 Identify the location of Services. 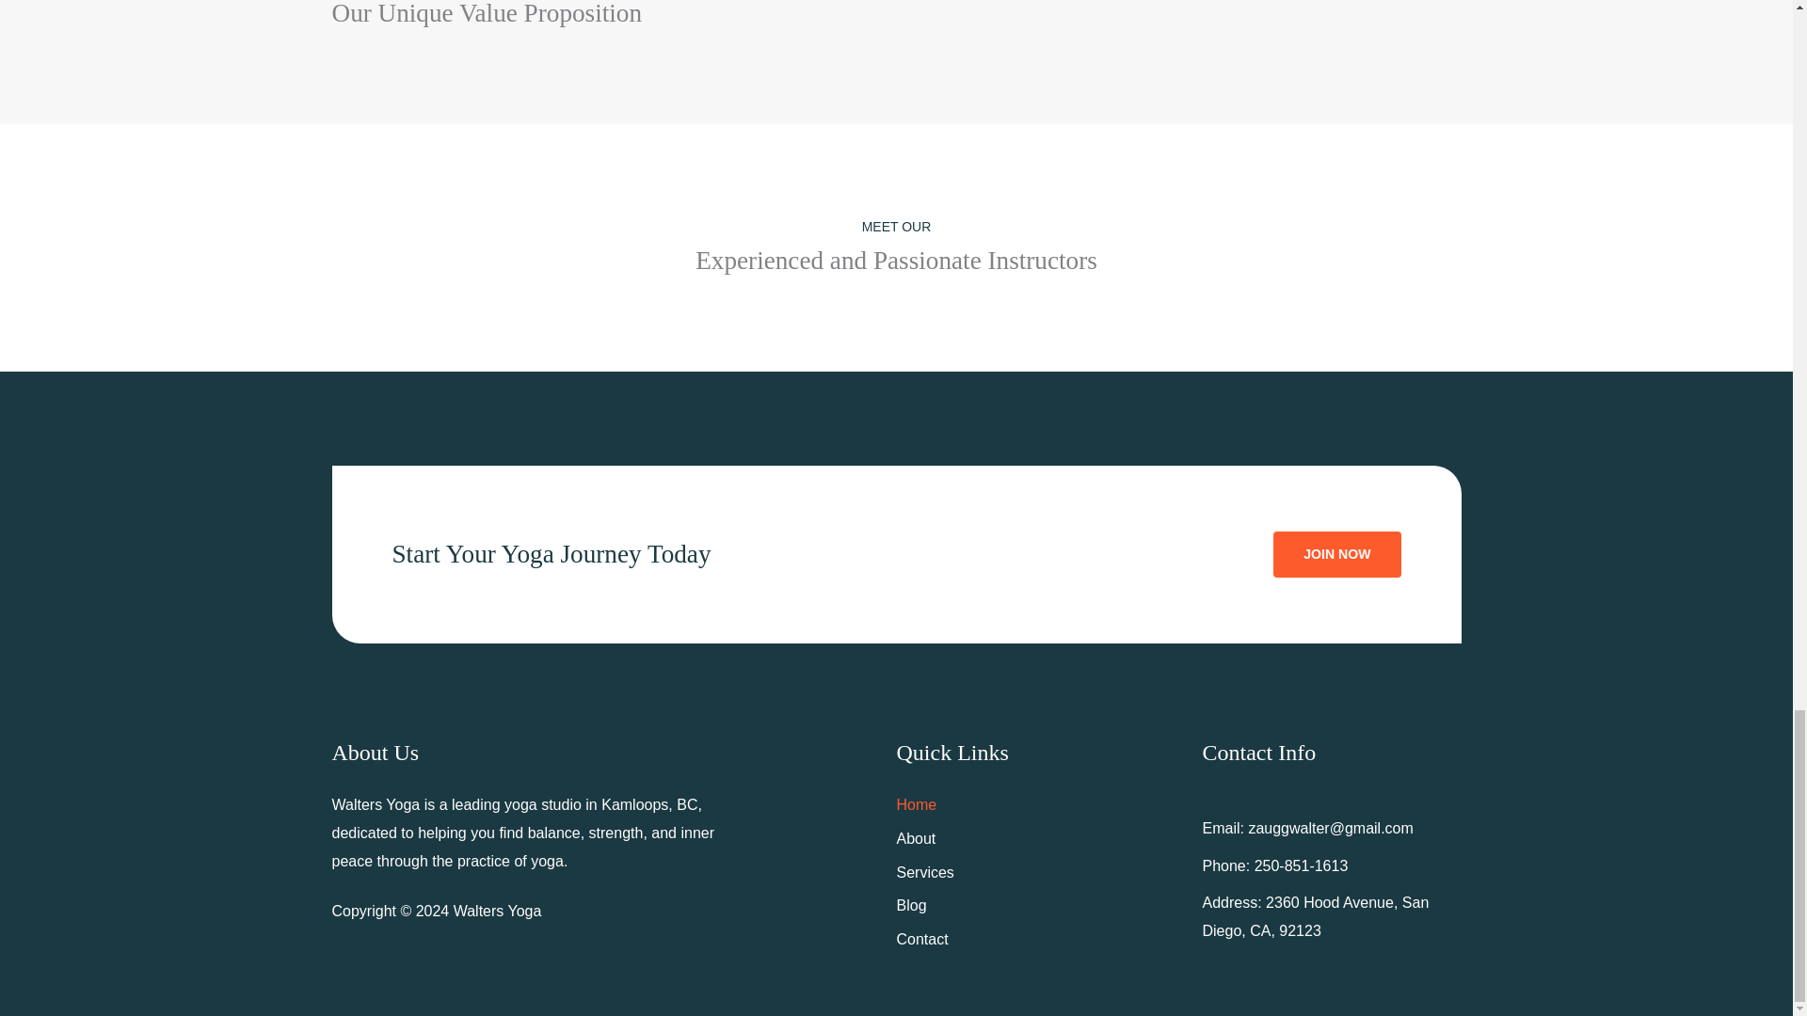
(924, 875).